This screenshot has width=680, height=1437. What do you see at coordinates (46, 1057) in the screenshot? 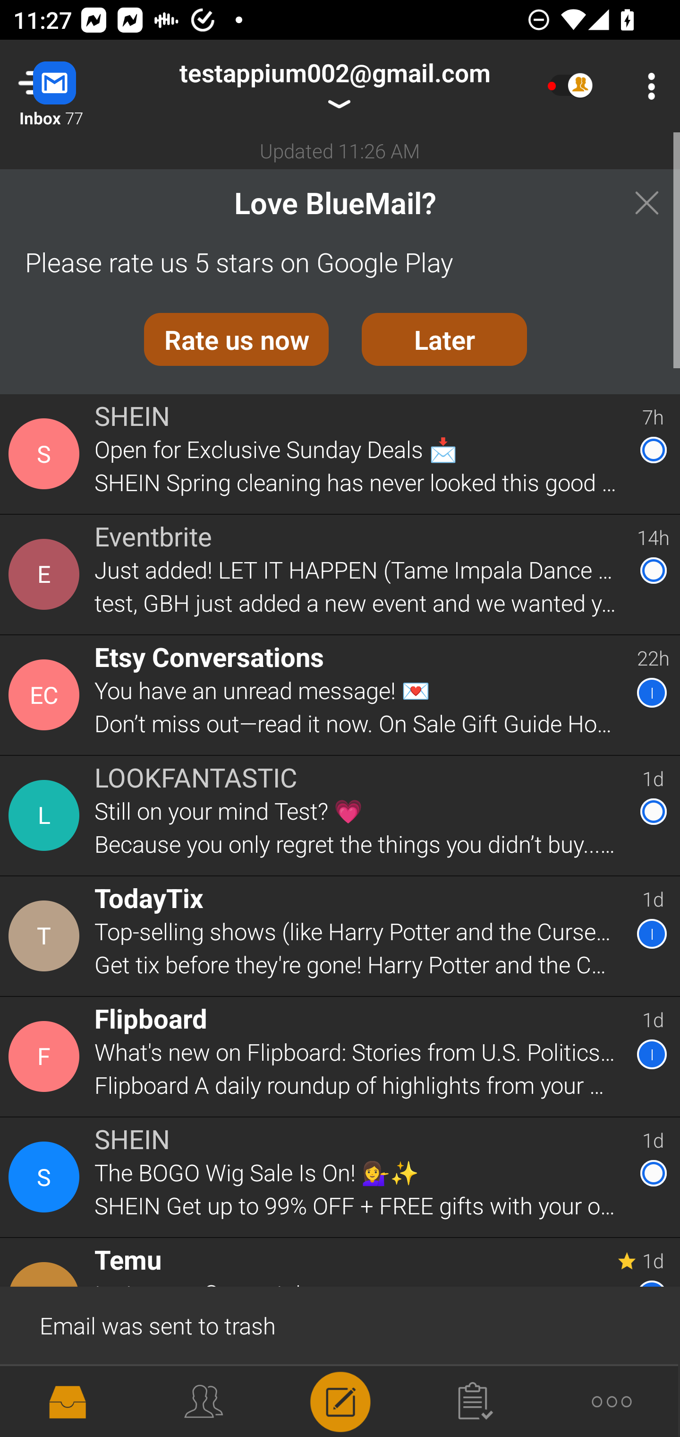
I see `Contact Details` at bounding box center [46, 1057].